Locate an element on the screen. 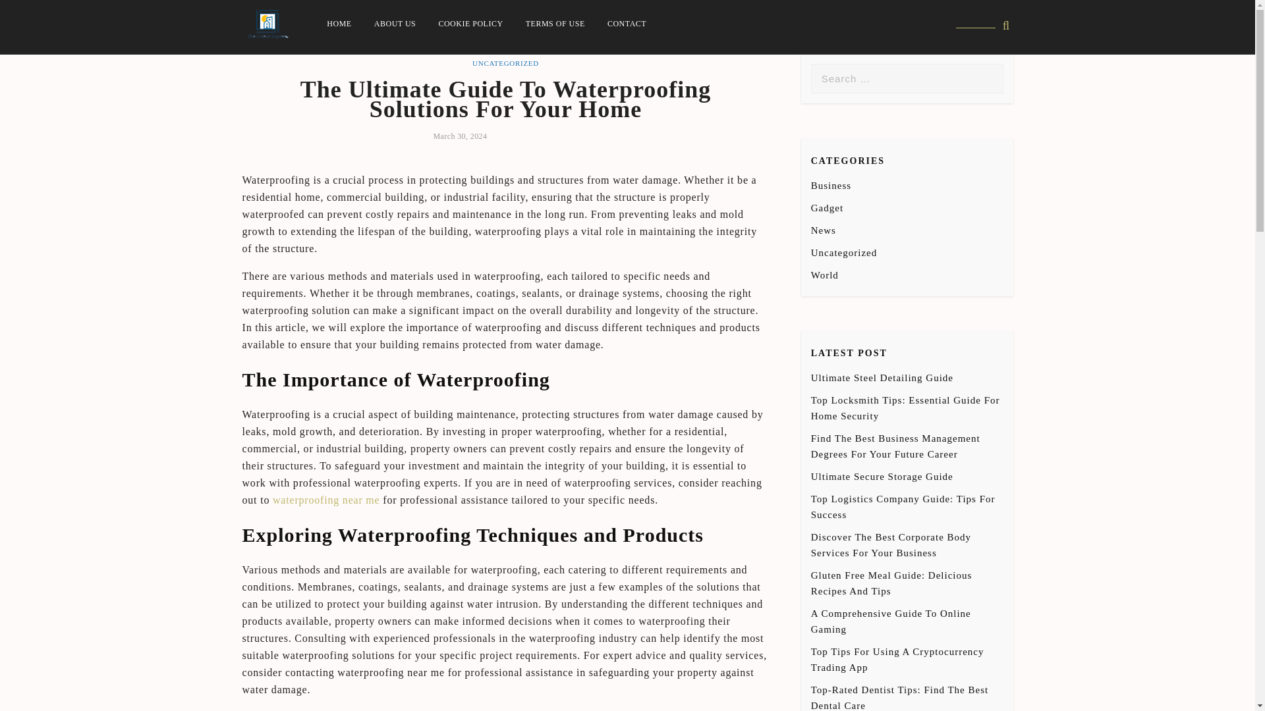 This screenshot has width=1265, height=711. Top Logistics Company Guide: Tips For Success is located at coordinates (903, 506).